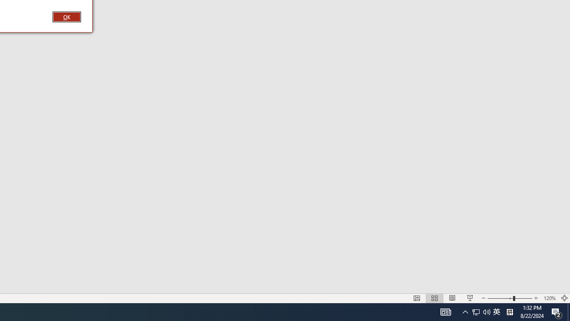 This screenshot has height=321, width=570. Describe the element at coordinates (476, 312) in the screenshot. I see `Show desktop` at that location.